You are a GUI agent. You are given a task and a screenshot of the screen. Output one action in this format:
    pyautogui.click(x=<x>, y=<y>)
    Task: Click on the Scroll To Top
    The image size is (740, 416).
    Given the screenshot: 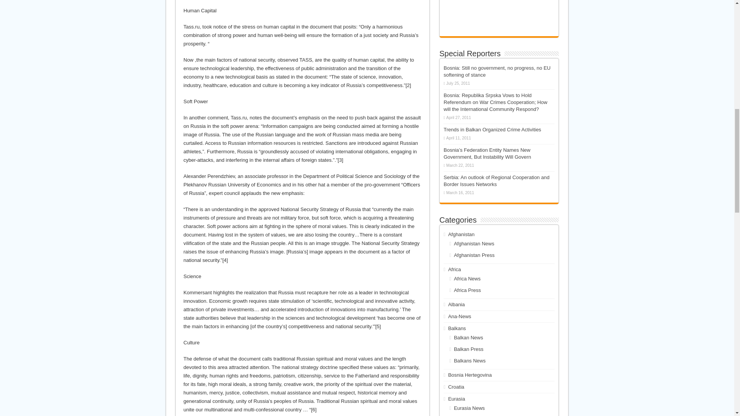 What is the action you would take?
    pyautogui.click(x=722, y=31)
    